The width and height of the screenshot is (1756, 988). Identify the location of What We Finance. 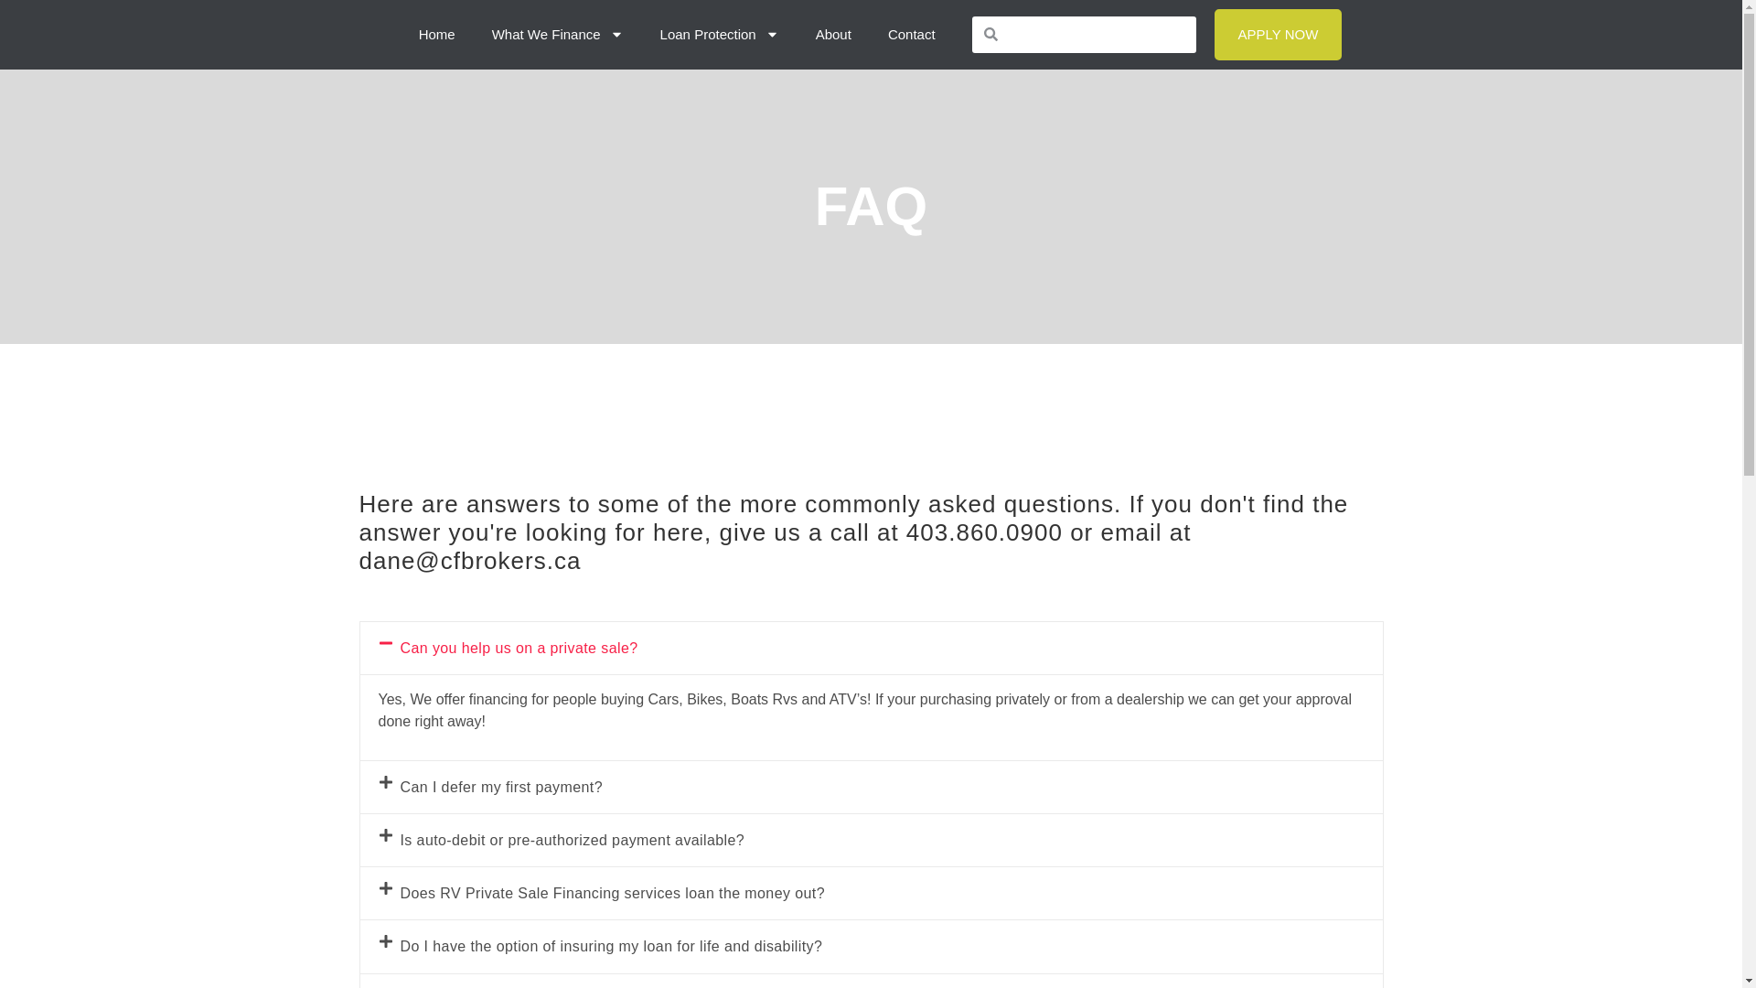
(558, 35).